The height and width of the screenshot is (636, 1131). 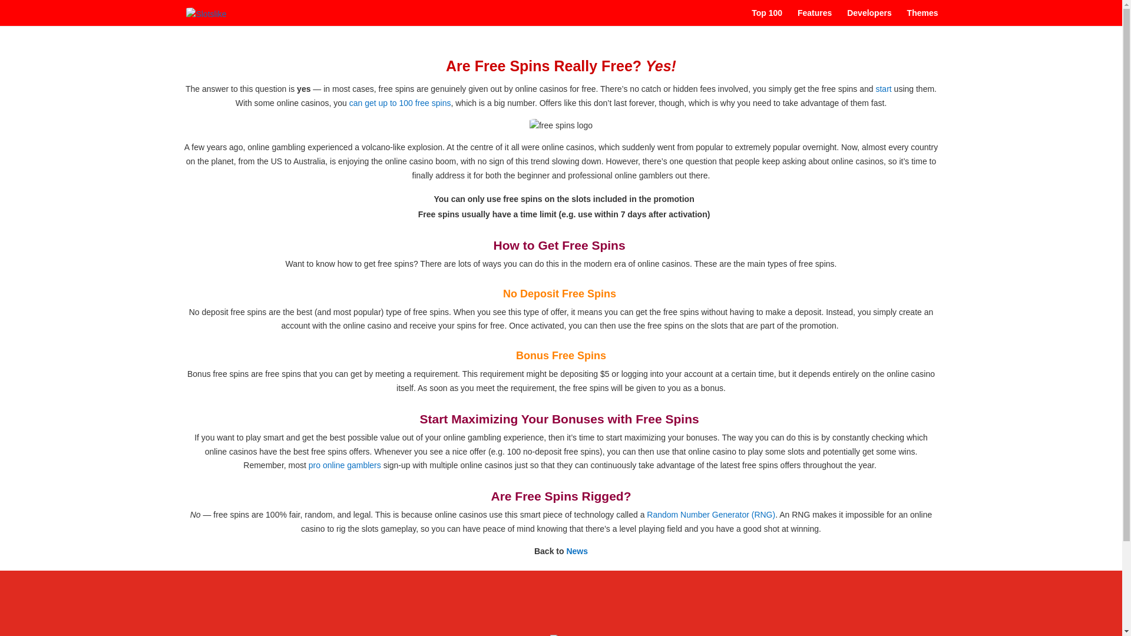 What do you see at coordinates (883, 88) in the screenshot?
I see `start` at bounding box center [883, 88].